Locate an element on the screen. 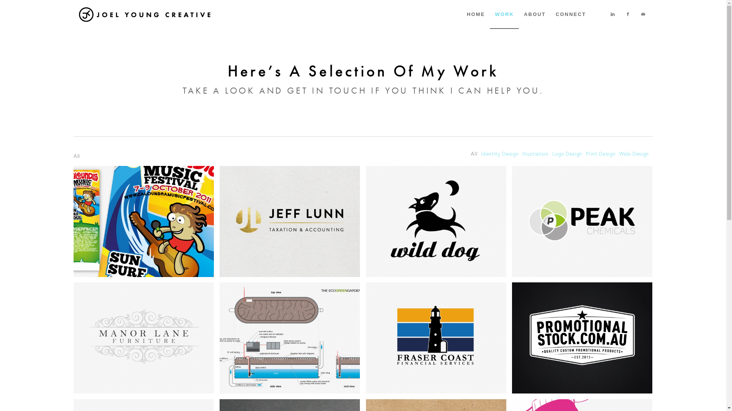  Wild Dog Logo is located at coordinates (439, 225).